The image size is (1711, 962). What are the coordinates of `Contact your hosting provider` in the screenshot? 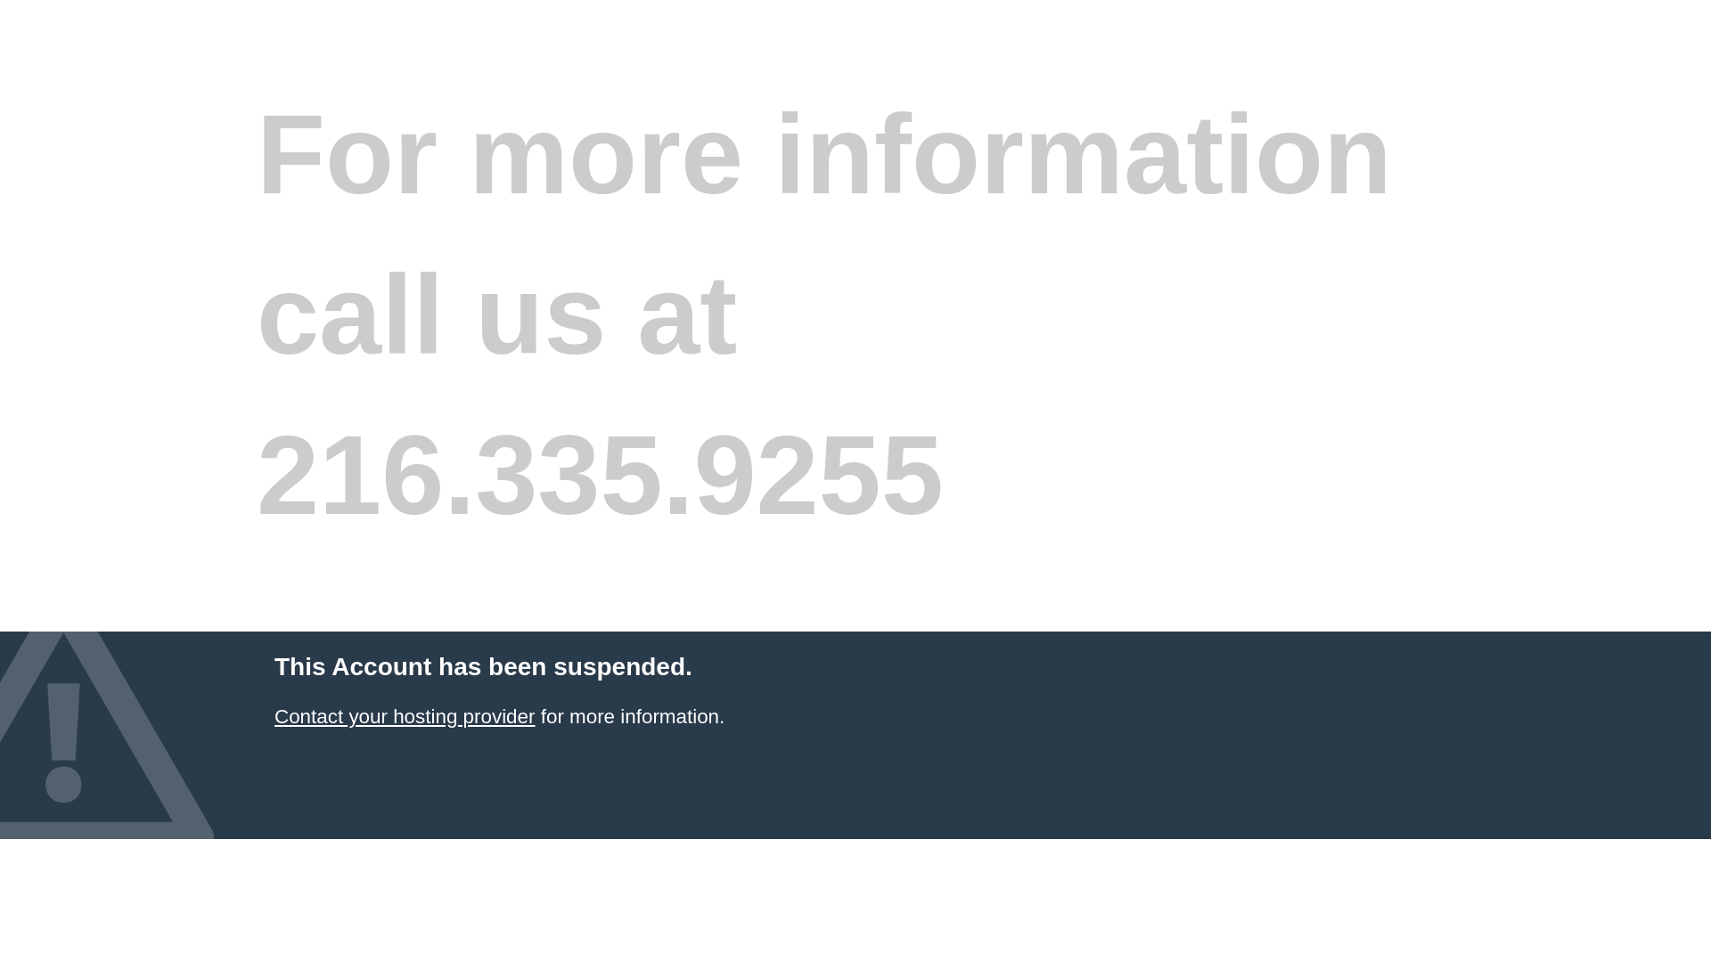 It's located at (405, 716).